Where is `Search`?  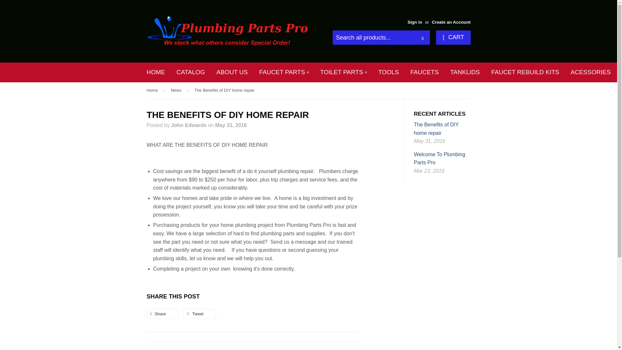
Search is located at coordinates (422, 38).